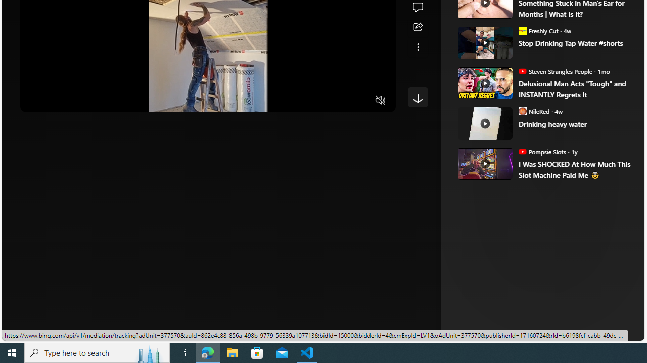 The image size is (647, 363). I want to click on Share this story, so click(418, 27).